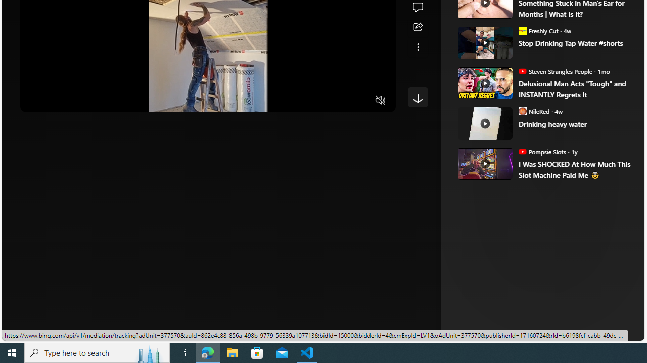 The image size is (647, 363). I want to click on Share this story, so click(418, 27).